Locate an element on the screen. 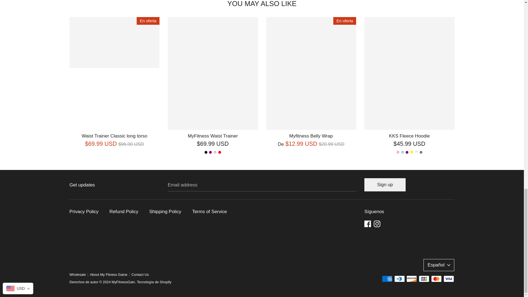  JCB is located at coordinates (424, 279).